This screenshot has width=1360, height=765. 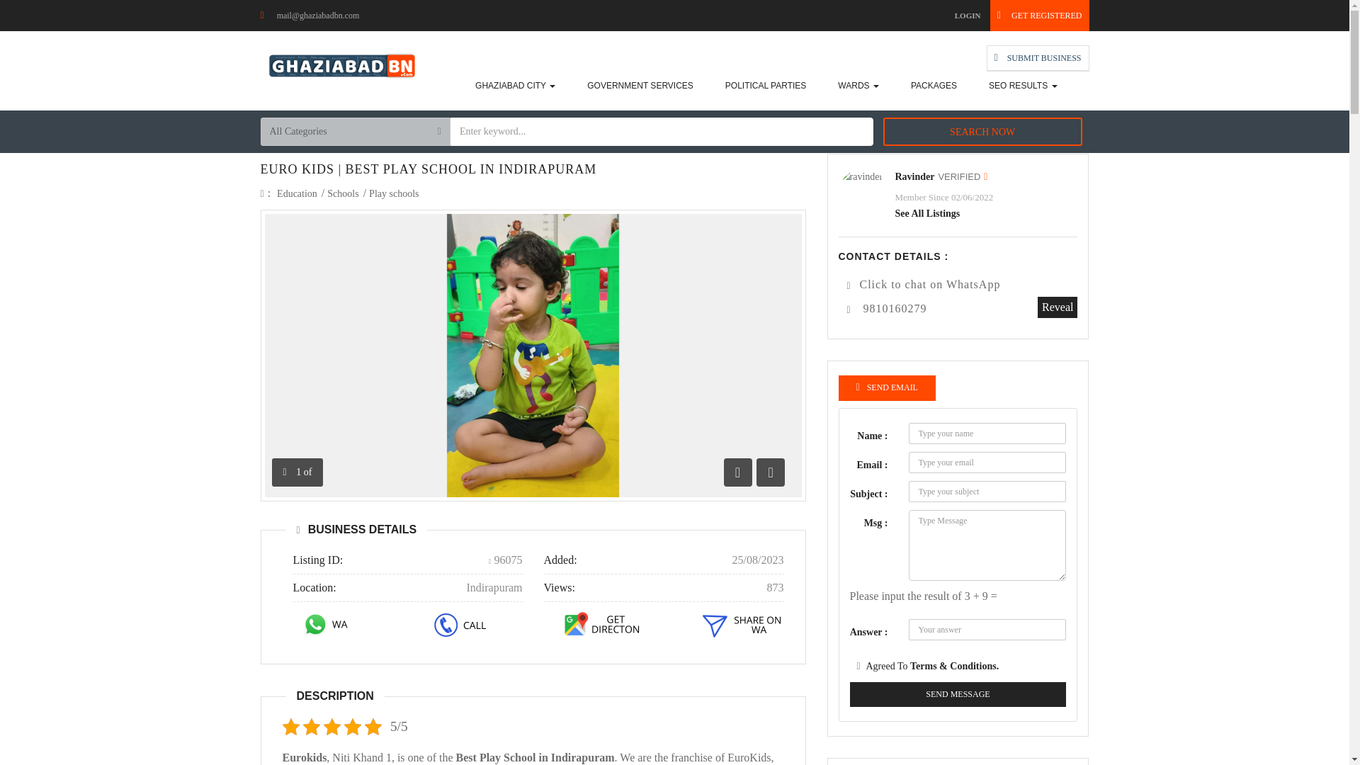 What do you see at coordinates (1039, 16) in the screenshot?
I see `GET REGISTERED` at bounding box center [1039, 16].